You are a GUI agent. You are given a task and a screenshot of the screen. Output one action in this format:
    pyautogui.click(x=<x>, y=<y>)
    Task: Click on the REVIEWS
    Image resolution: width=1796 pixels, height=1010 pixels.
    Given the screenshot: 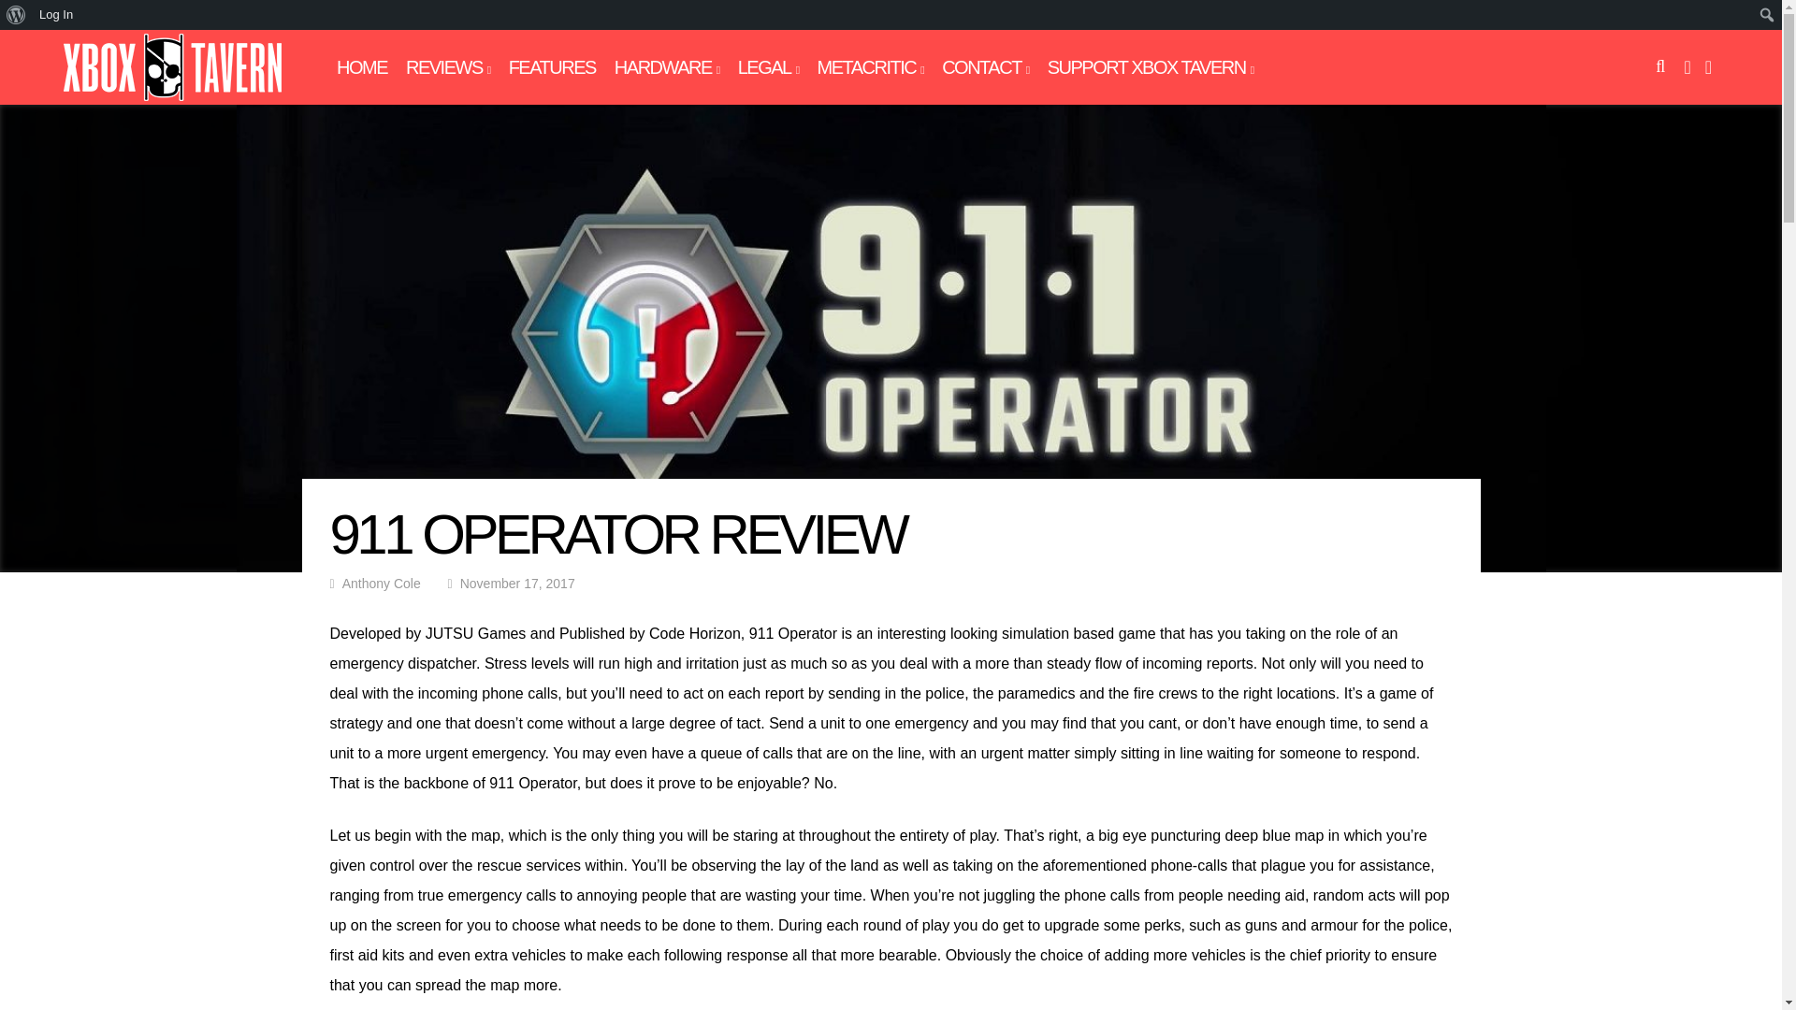 What is the action you would take?
    pyautogui.click(x=447, y=67)
    